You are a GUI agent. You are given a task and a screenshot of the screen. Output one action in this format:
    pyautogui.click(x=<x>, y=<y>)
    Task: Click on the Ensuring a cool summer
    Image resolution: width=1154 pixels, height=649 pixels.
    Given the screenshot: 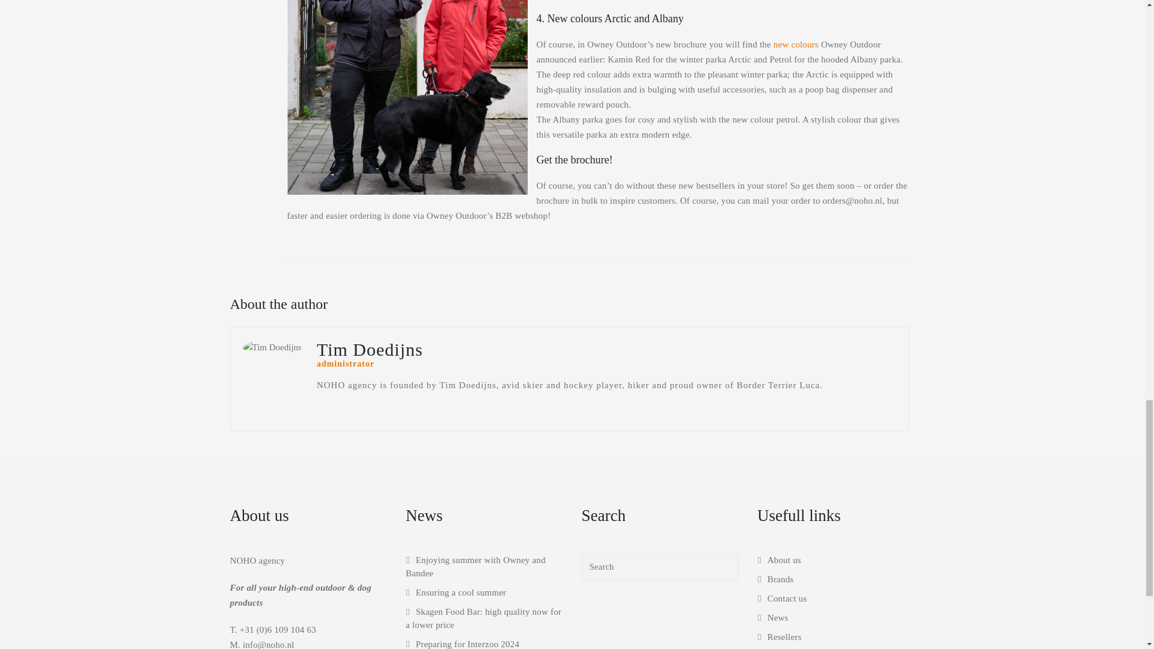 What is the action you would take?
    pyautogui.click(x=456, y=593)
    